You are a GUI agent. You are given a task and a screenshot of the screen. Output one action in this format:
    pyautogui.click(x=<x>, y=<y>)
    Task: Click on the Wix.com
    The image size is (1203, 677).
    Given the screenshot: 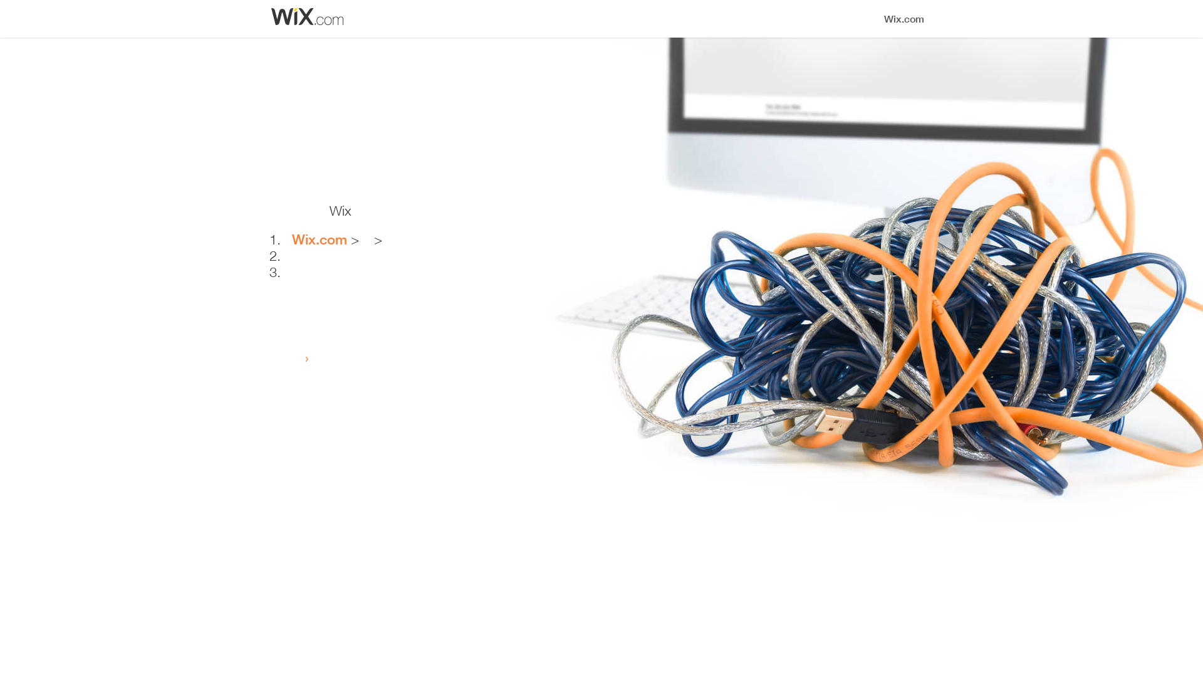 What is the action you would take?
    pyautogui.click(x=320, y=239)
    